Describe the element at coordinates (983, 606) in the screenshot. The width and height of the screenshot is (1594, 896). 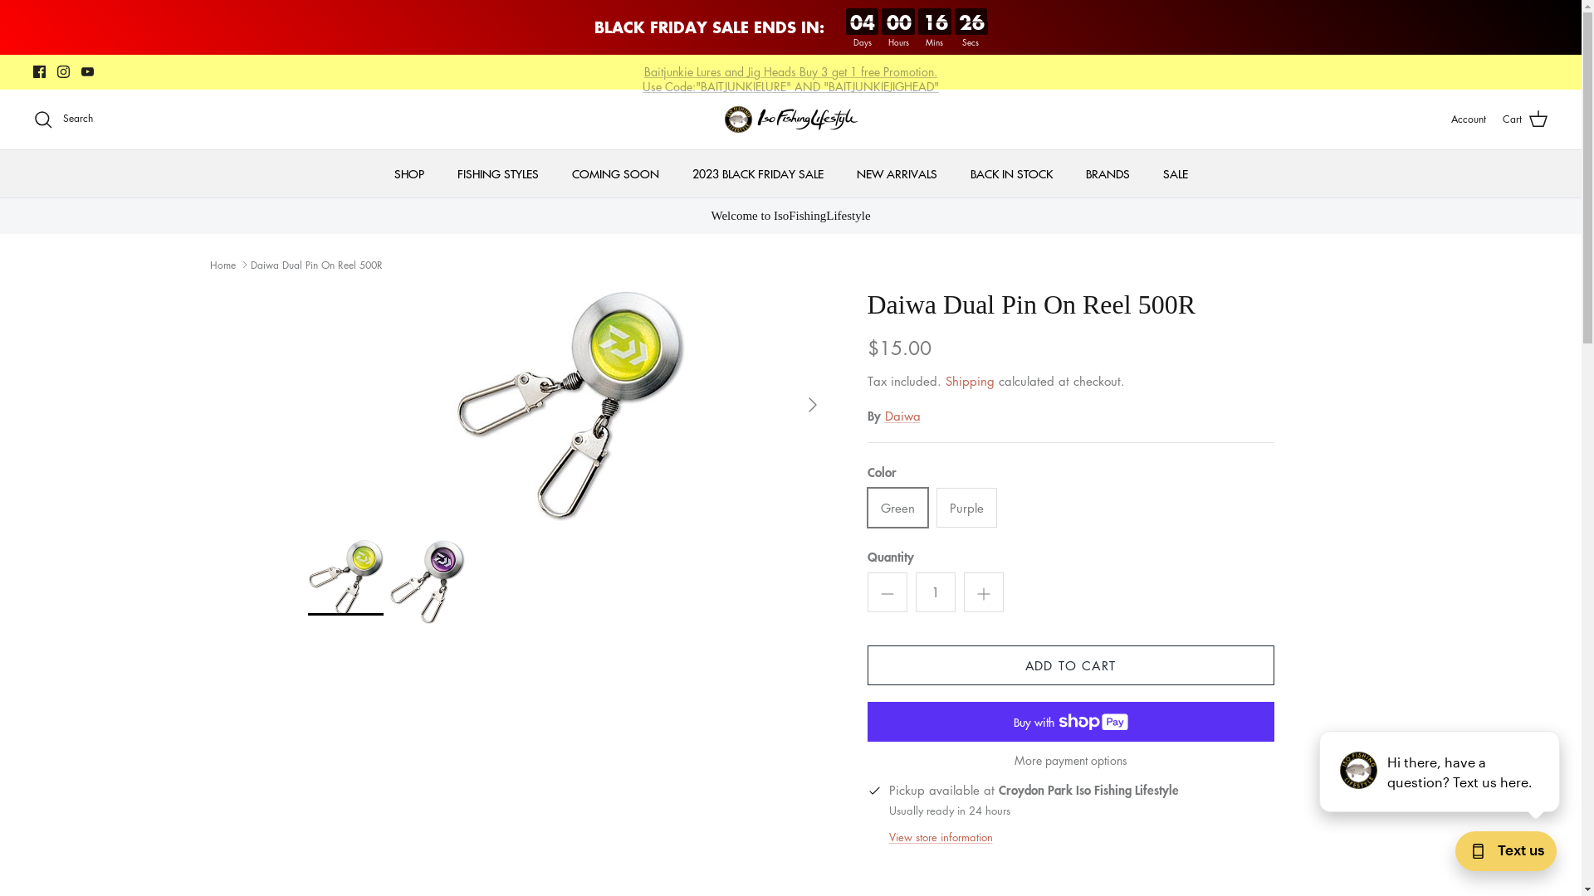
I see `Plus` at that location.